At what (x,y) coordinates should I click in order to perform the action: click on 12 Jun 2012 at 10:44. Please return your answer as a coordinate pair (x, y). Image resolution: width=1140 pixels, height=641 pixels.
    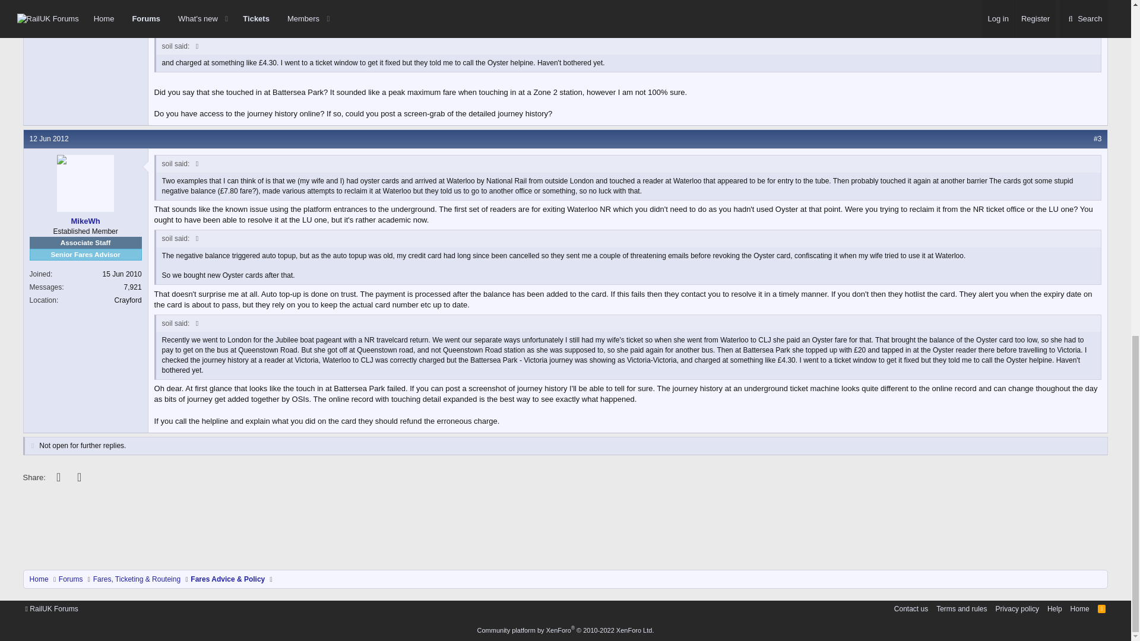
    Looking at the image, I should click on (49, 138).